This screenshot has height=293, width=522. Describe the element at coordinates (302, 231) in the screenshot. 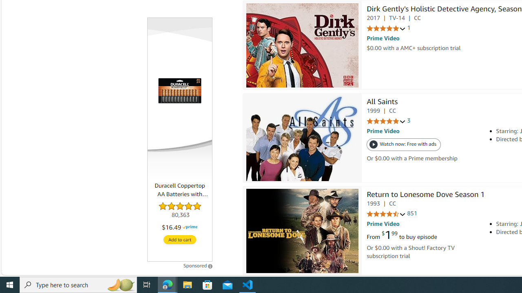

I see `Return to Lonesome Dove Season 1` at that location.